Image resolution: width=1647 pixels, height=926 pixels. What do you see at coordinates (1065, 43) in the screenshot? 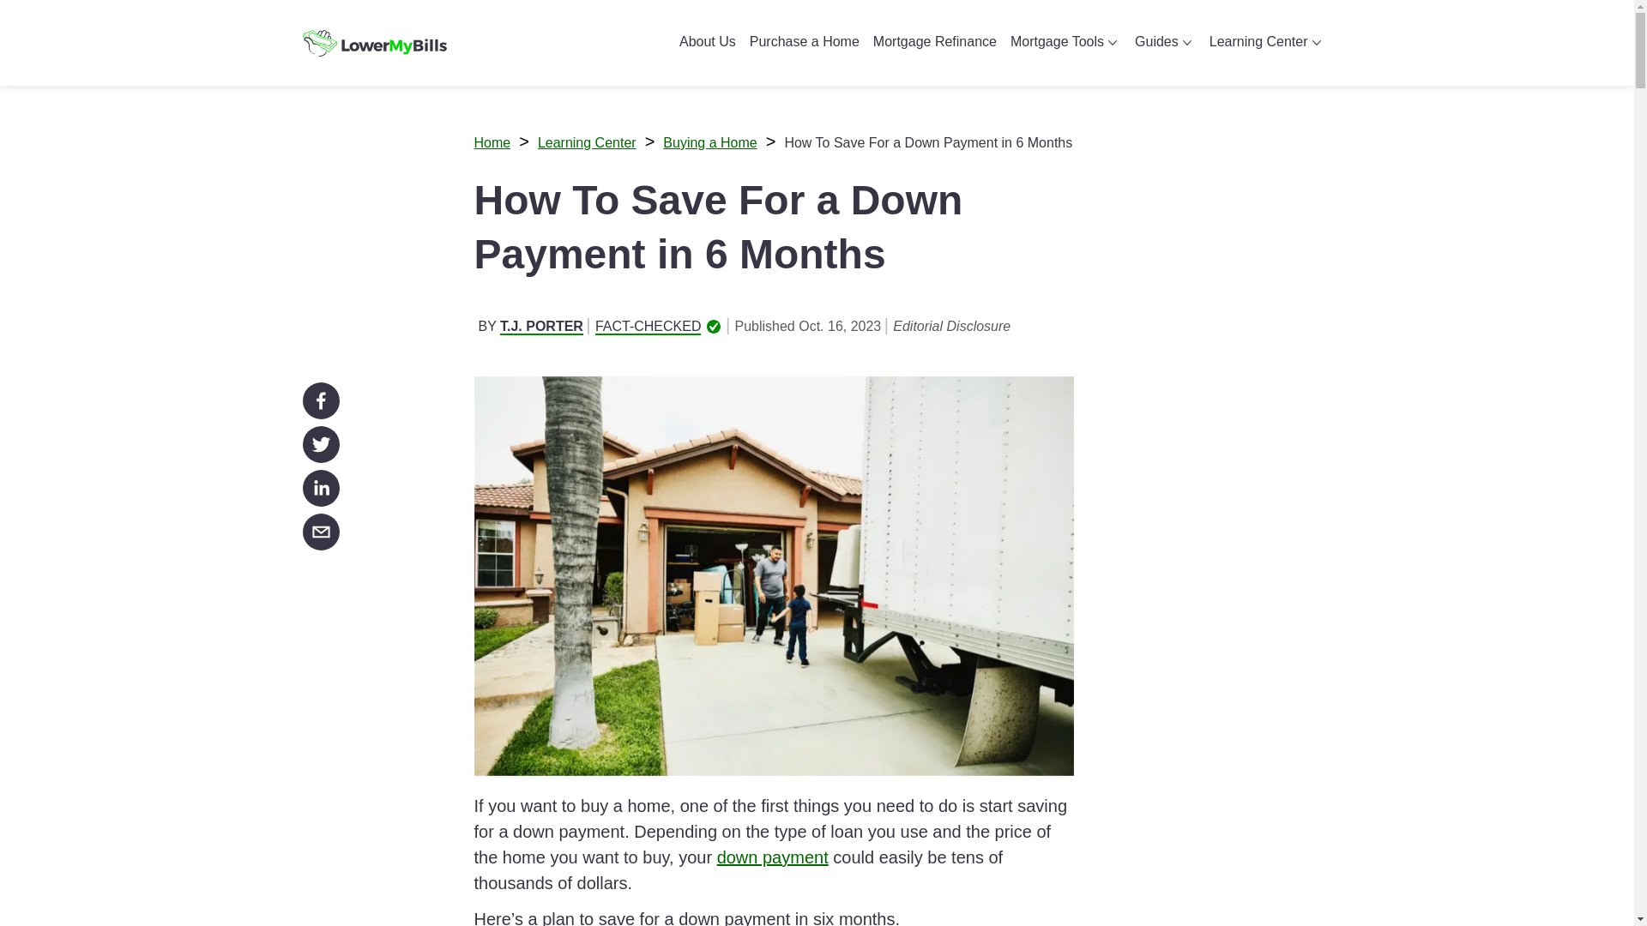
I see `Mortgage Tools` at bounding box center [1065, 43].